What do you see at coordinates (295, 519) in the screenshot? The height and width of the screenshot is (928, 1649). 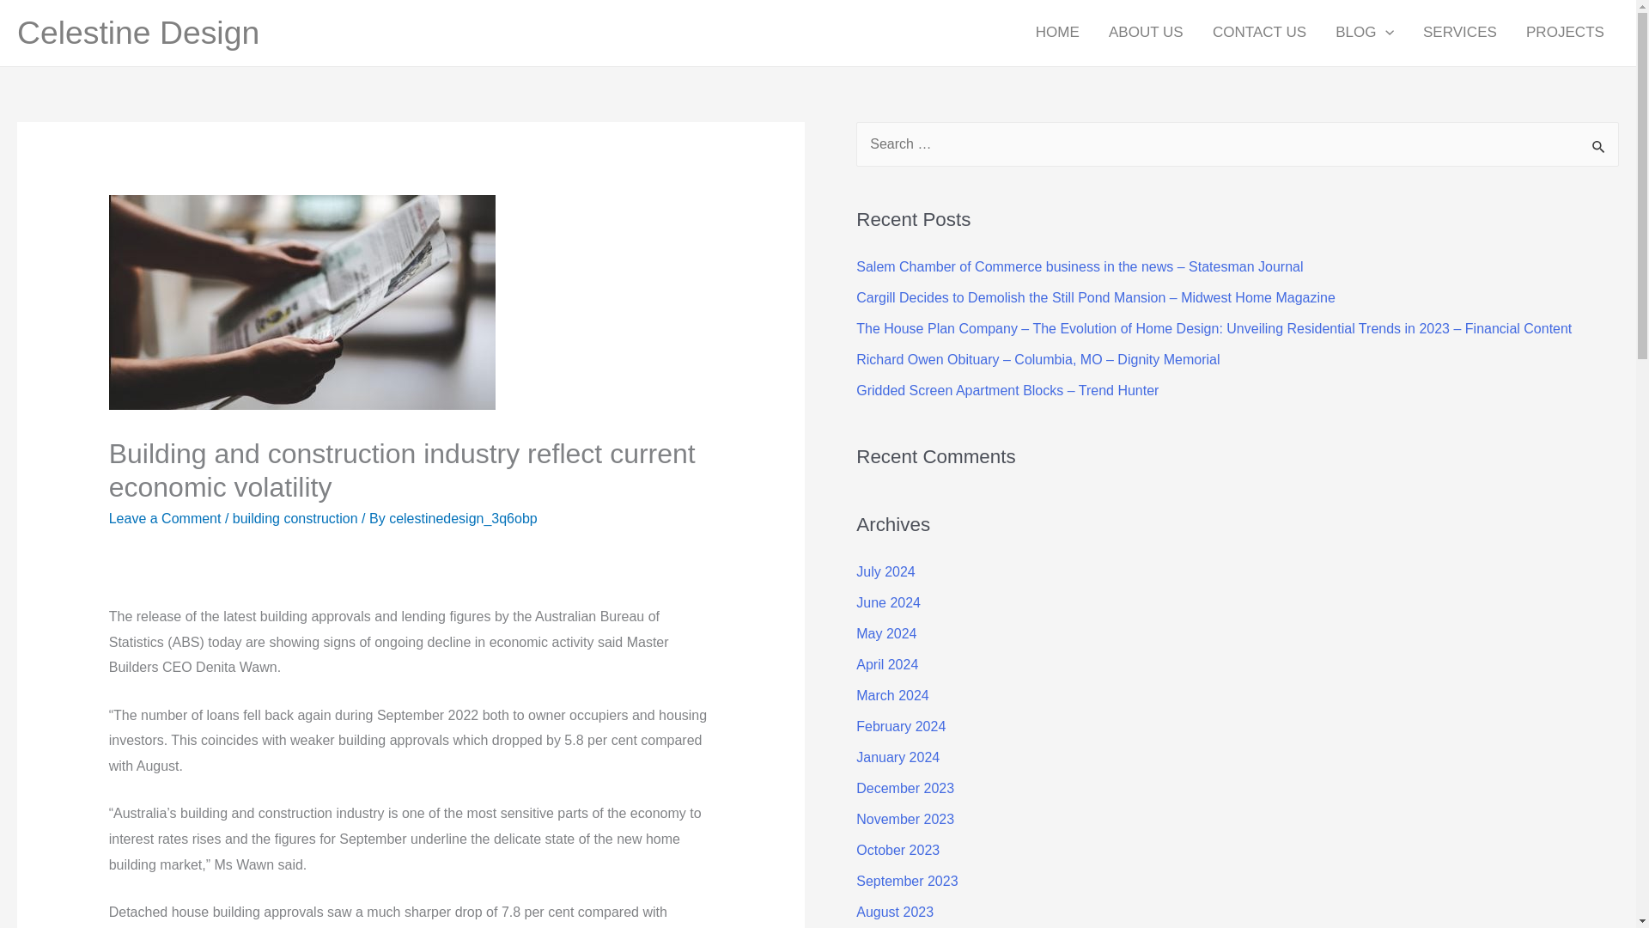 I see `building construction` at bounding box center [295, 519].